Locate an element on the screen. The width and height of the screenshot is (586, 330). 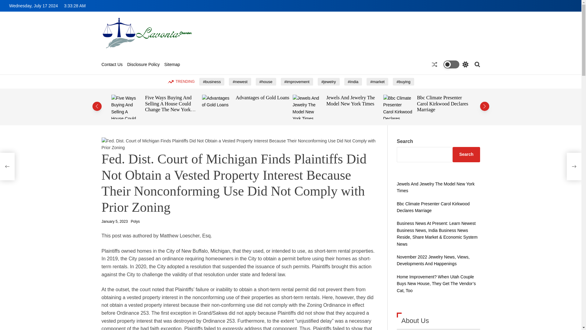
Sitemap is located at coordinates (172, 65).